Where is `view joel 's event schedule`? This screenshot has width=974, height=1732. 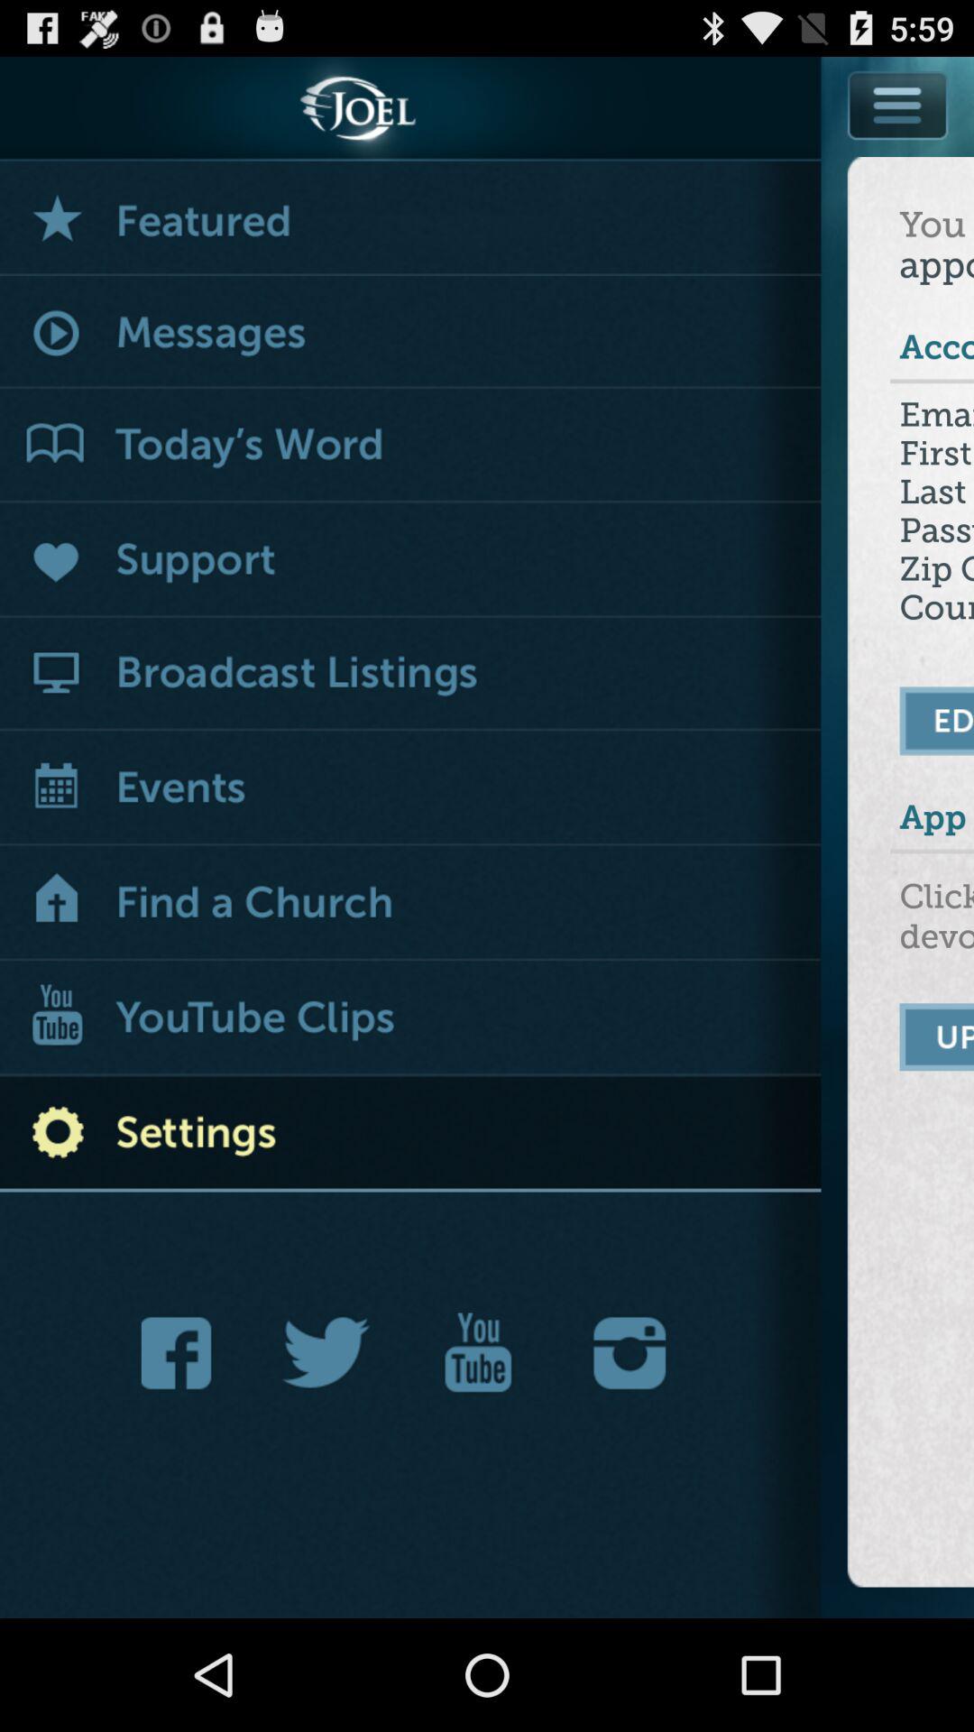 view joel 's event schedule is located at coordinates (411, 789).